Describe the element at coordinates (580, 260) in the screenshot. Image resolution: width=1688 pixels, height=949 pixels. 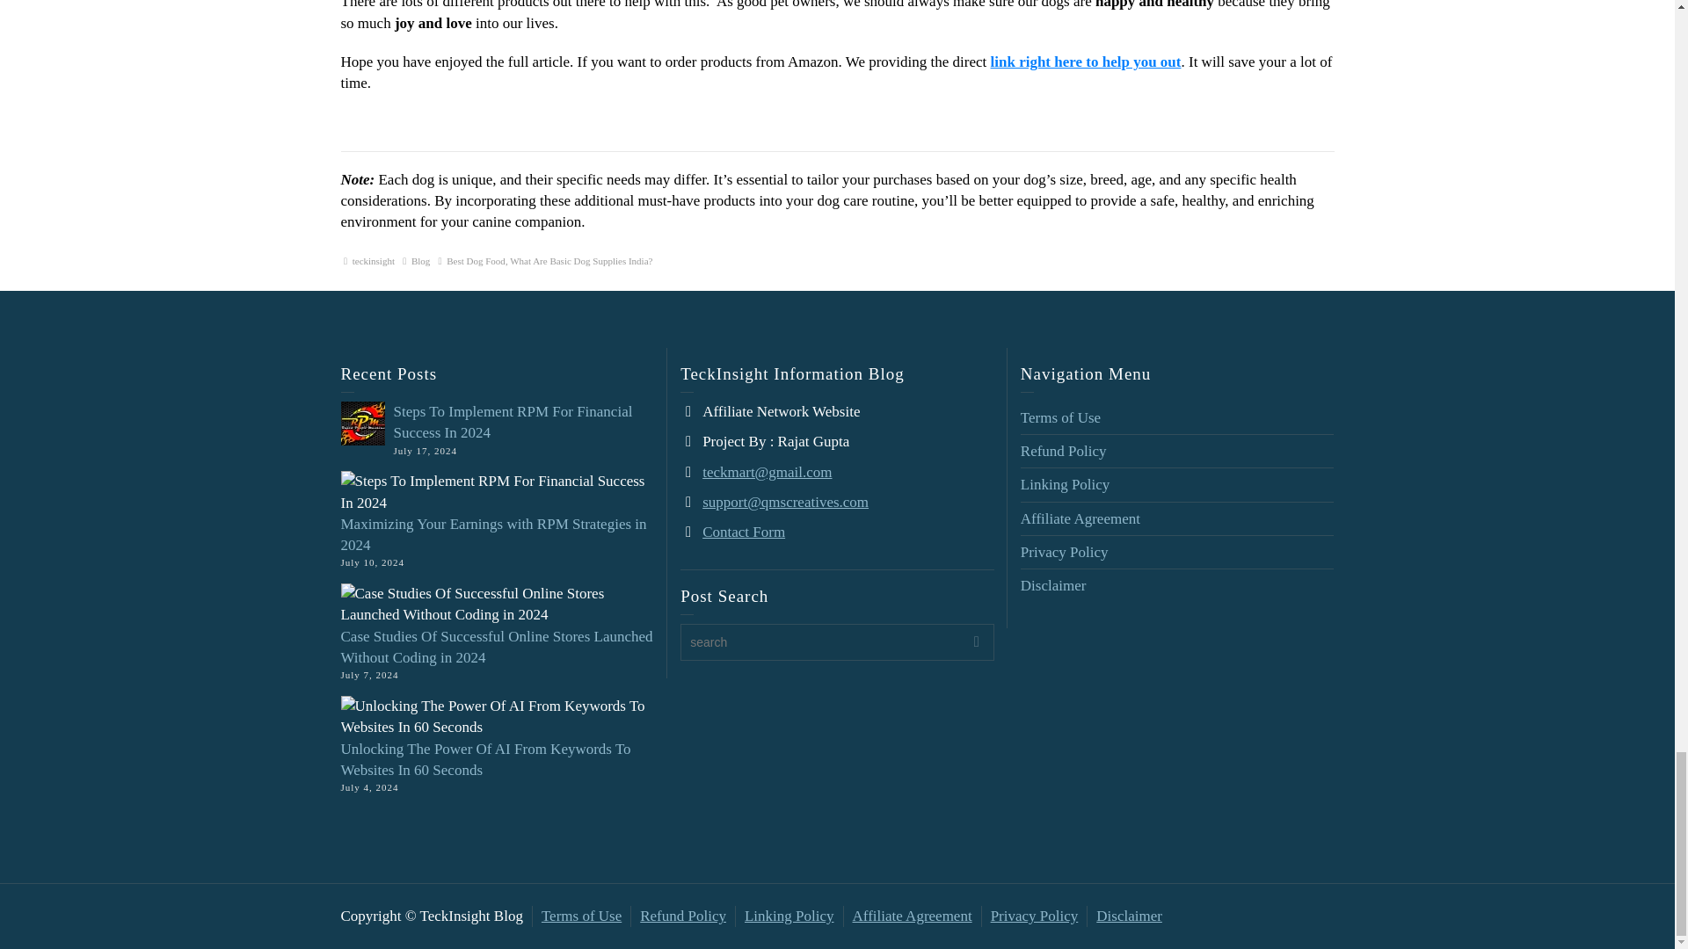
I see `What Are Basic Dog Supplies India?` at that location.